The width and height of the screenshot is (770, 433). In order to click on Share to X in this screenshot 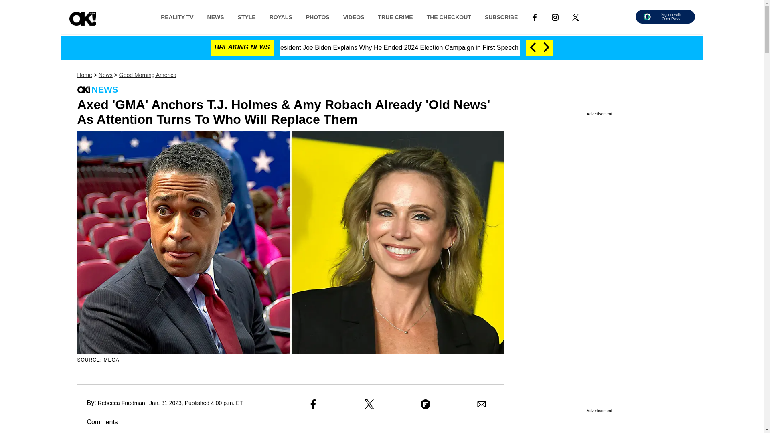, I will do `click(369, 404)`.